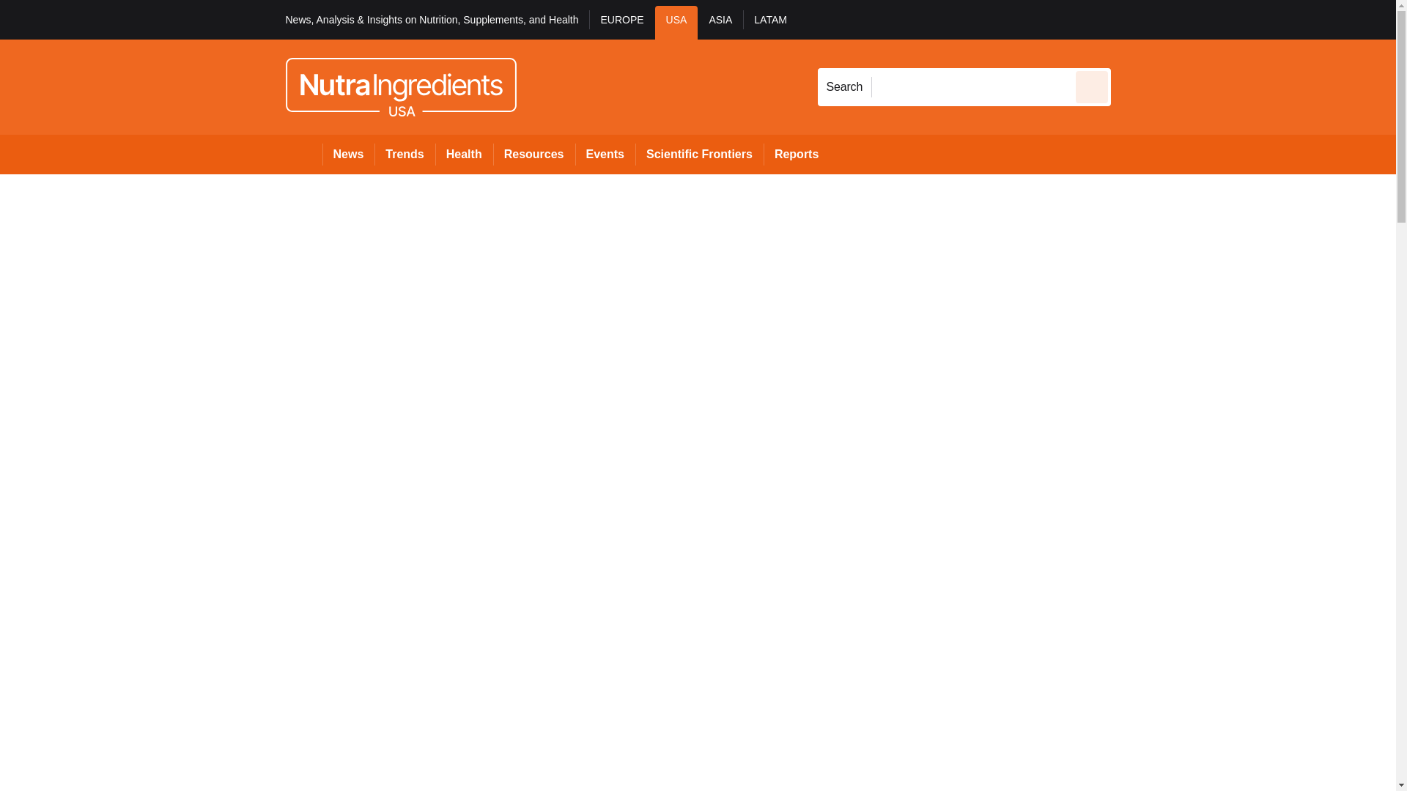 The height and width of the screenshot is (791, 1407). I want to click on Home, so click(303, 154).